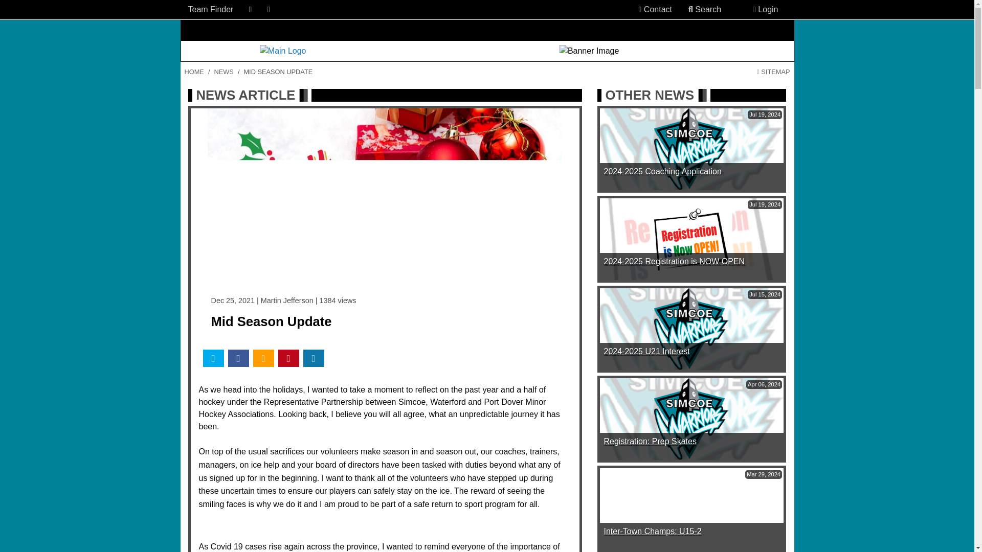 This screenshot has width=982, height=552. What do you see at coordinates (765, 9) in the screenshot?
I see ` Login` at bounding box center [765, 9].